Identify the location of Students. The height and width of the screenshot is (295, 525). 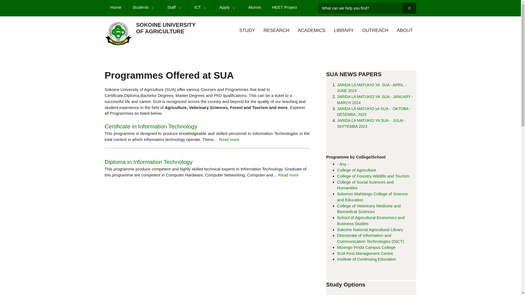
(144, 8).